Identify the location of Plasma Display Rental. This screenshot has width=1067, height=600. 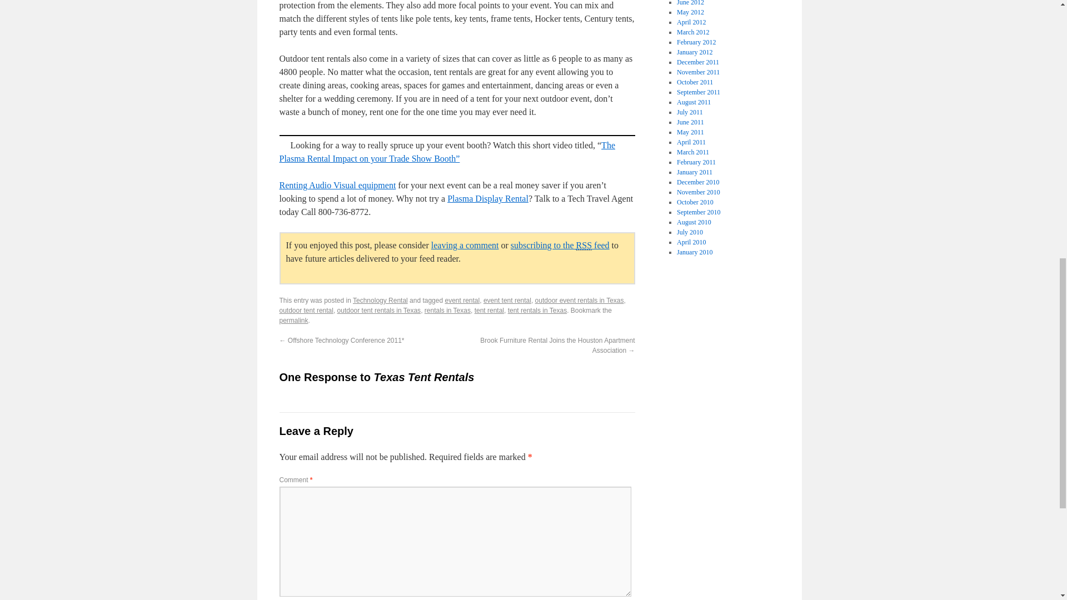
(487, 198).